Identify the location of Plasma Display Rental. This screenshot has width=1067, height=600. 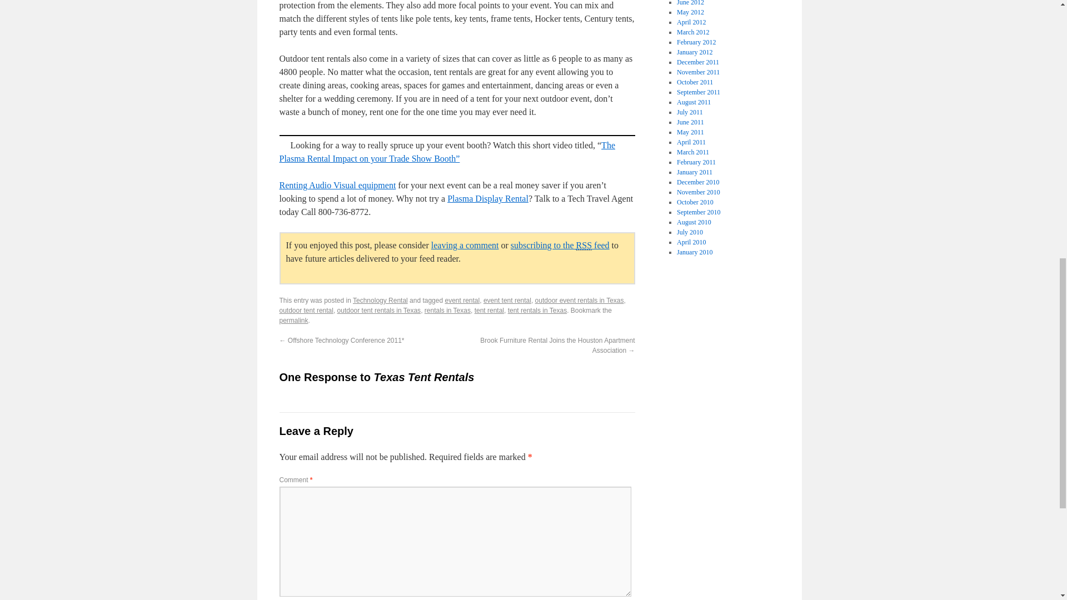
(487, 198).